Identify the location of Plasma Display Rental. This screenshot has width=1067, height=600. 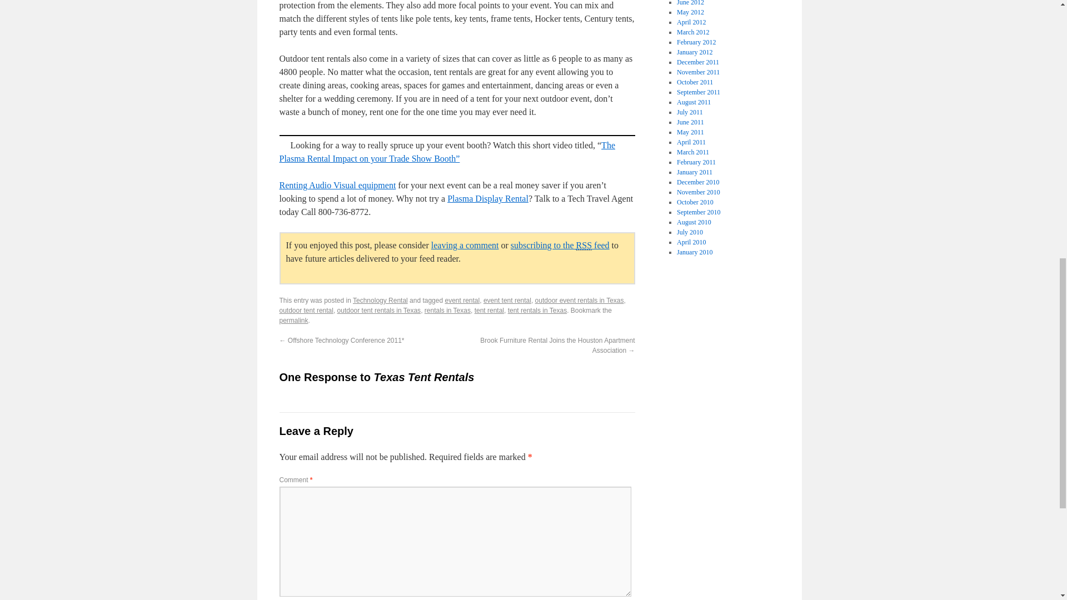
(487, 198).